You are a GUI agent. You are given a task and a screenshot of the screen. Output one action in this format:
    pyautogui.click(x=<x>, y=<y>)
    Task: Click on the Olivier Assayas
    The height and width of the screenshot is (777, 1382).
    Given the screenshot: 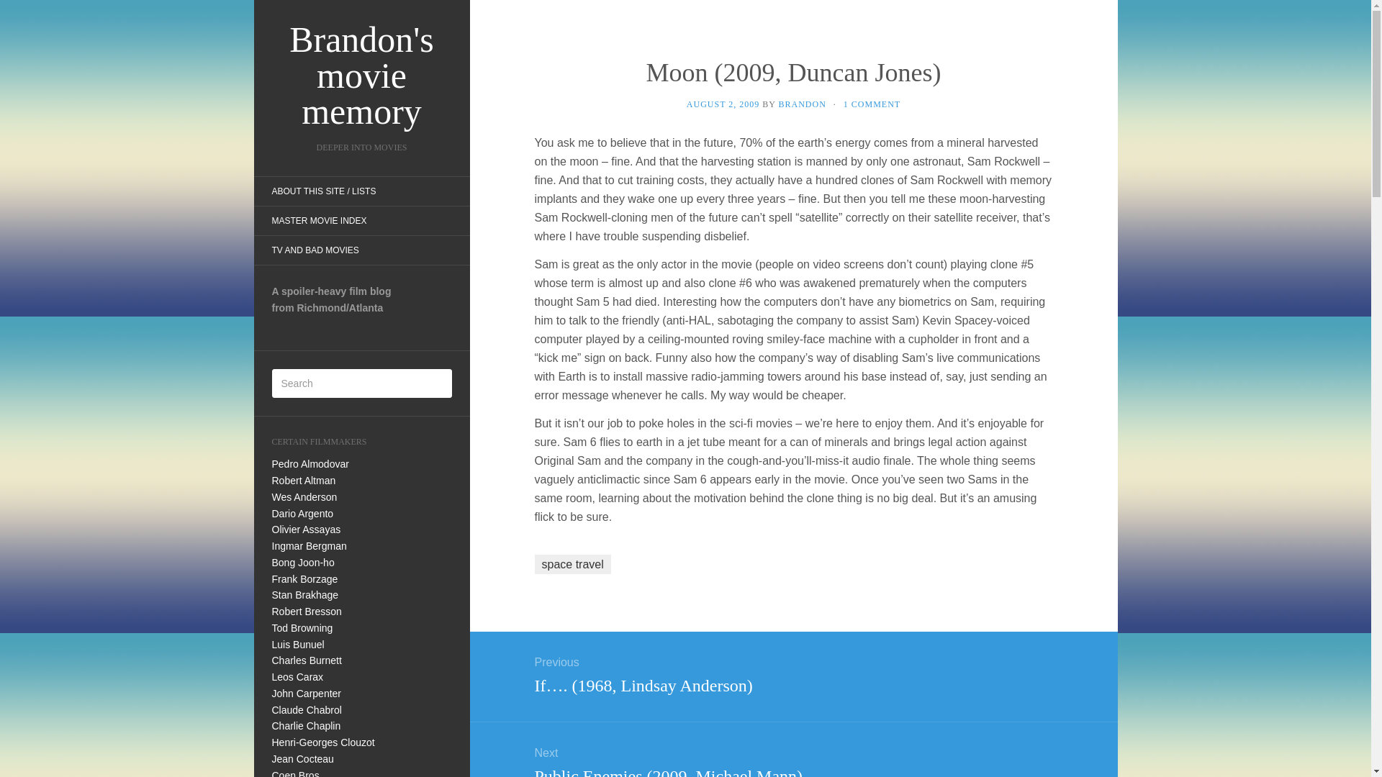 What is the action you would take?
    pyautogui.click(x=307, y=530)
    